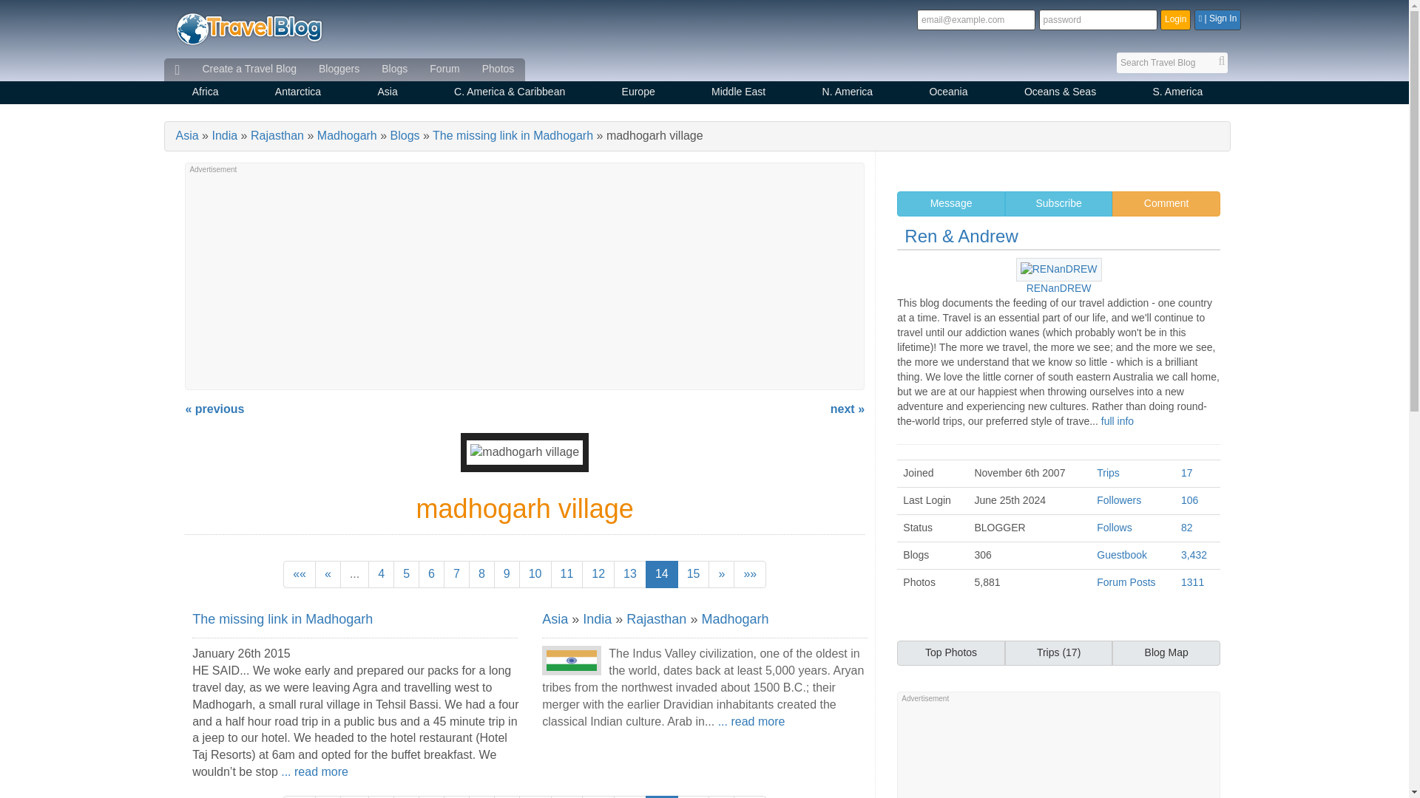 The width and height of the screenshot is (1420, 798). What do you see at coordinates (339, 69) in the screenshot?
I see `Bloggers` at bounding box center [339, 69].